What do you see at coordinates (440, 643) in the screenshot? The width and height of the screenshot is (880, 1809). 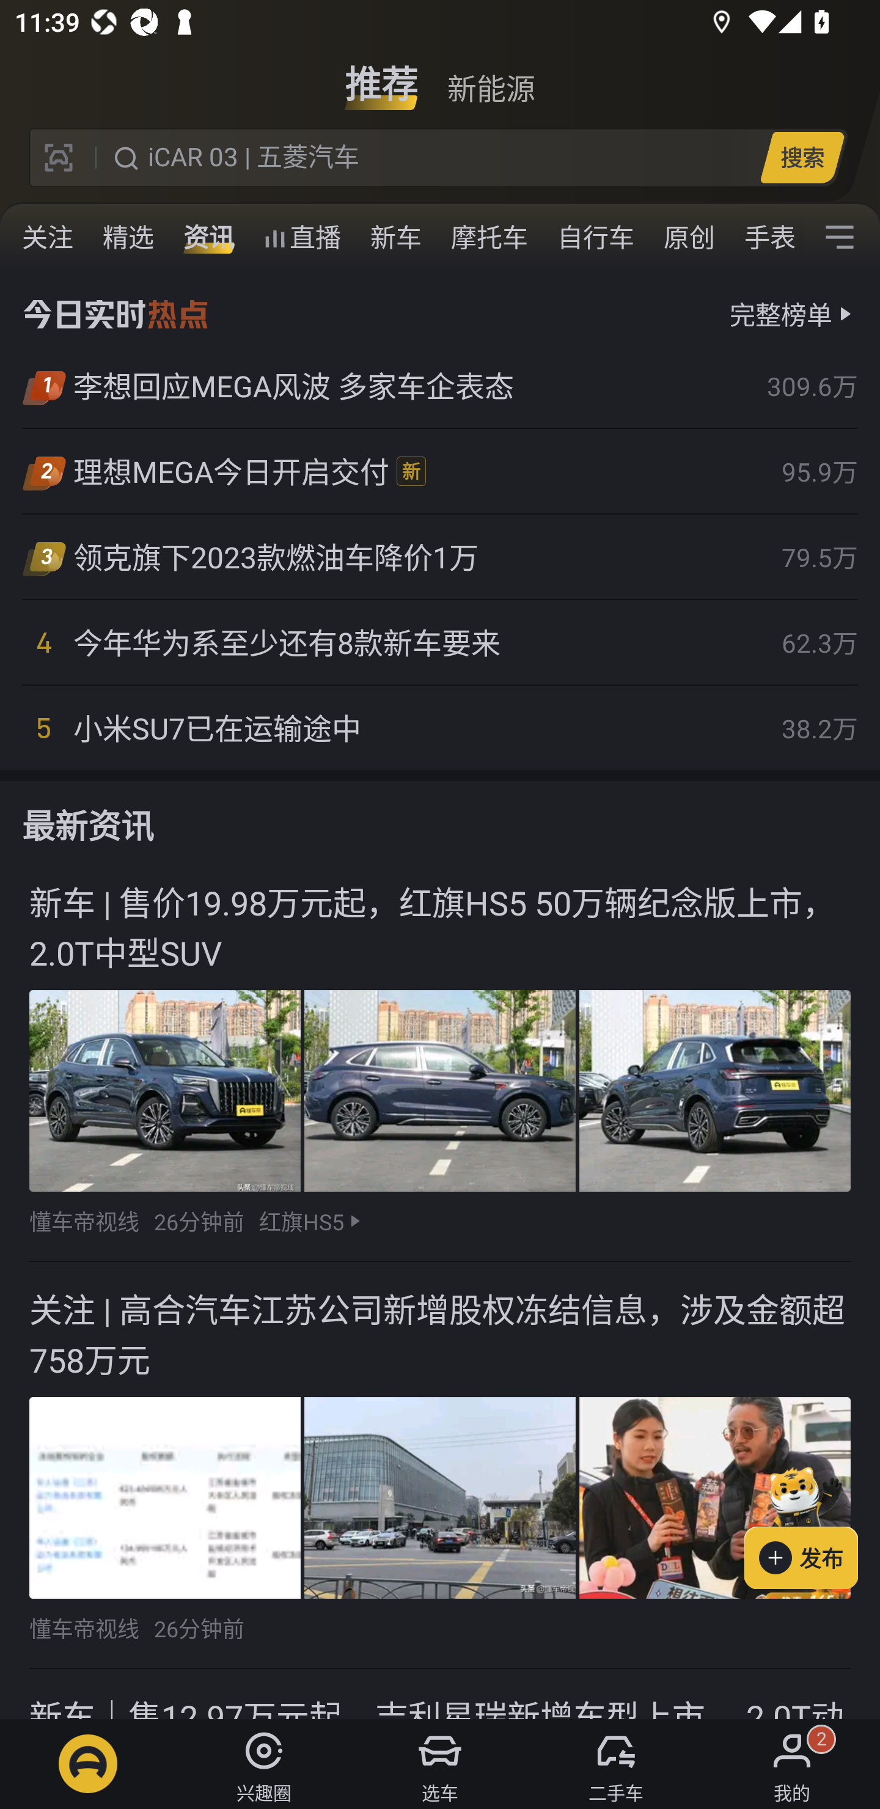 I see `4 今年华为系至少还有8款新车要来  62.3万` at bounding box center [440, 643].